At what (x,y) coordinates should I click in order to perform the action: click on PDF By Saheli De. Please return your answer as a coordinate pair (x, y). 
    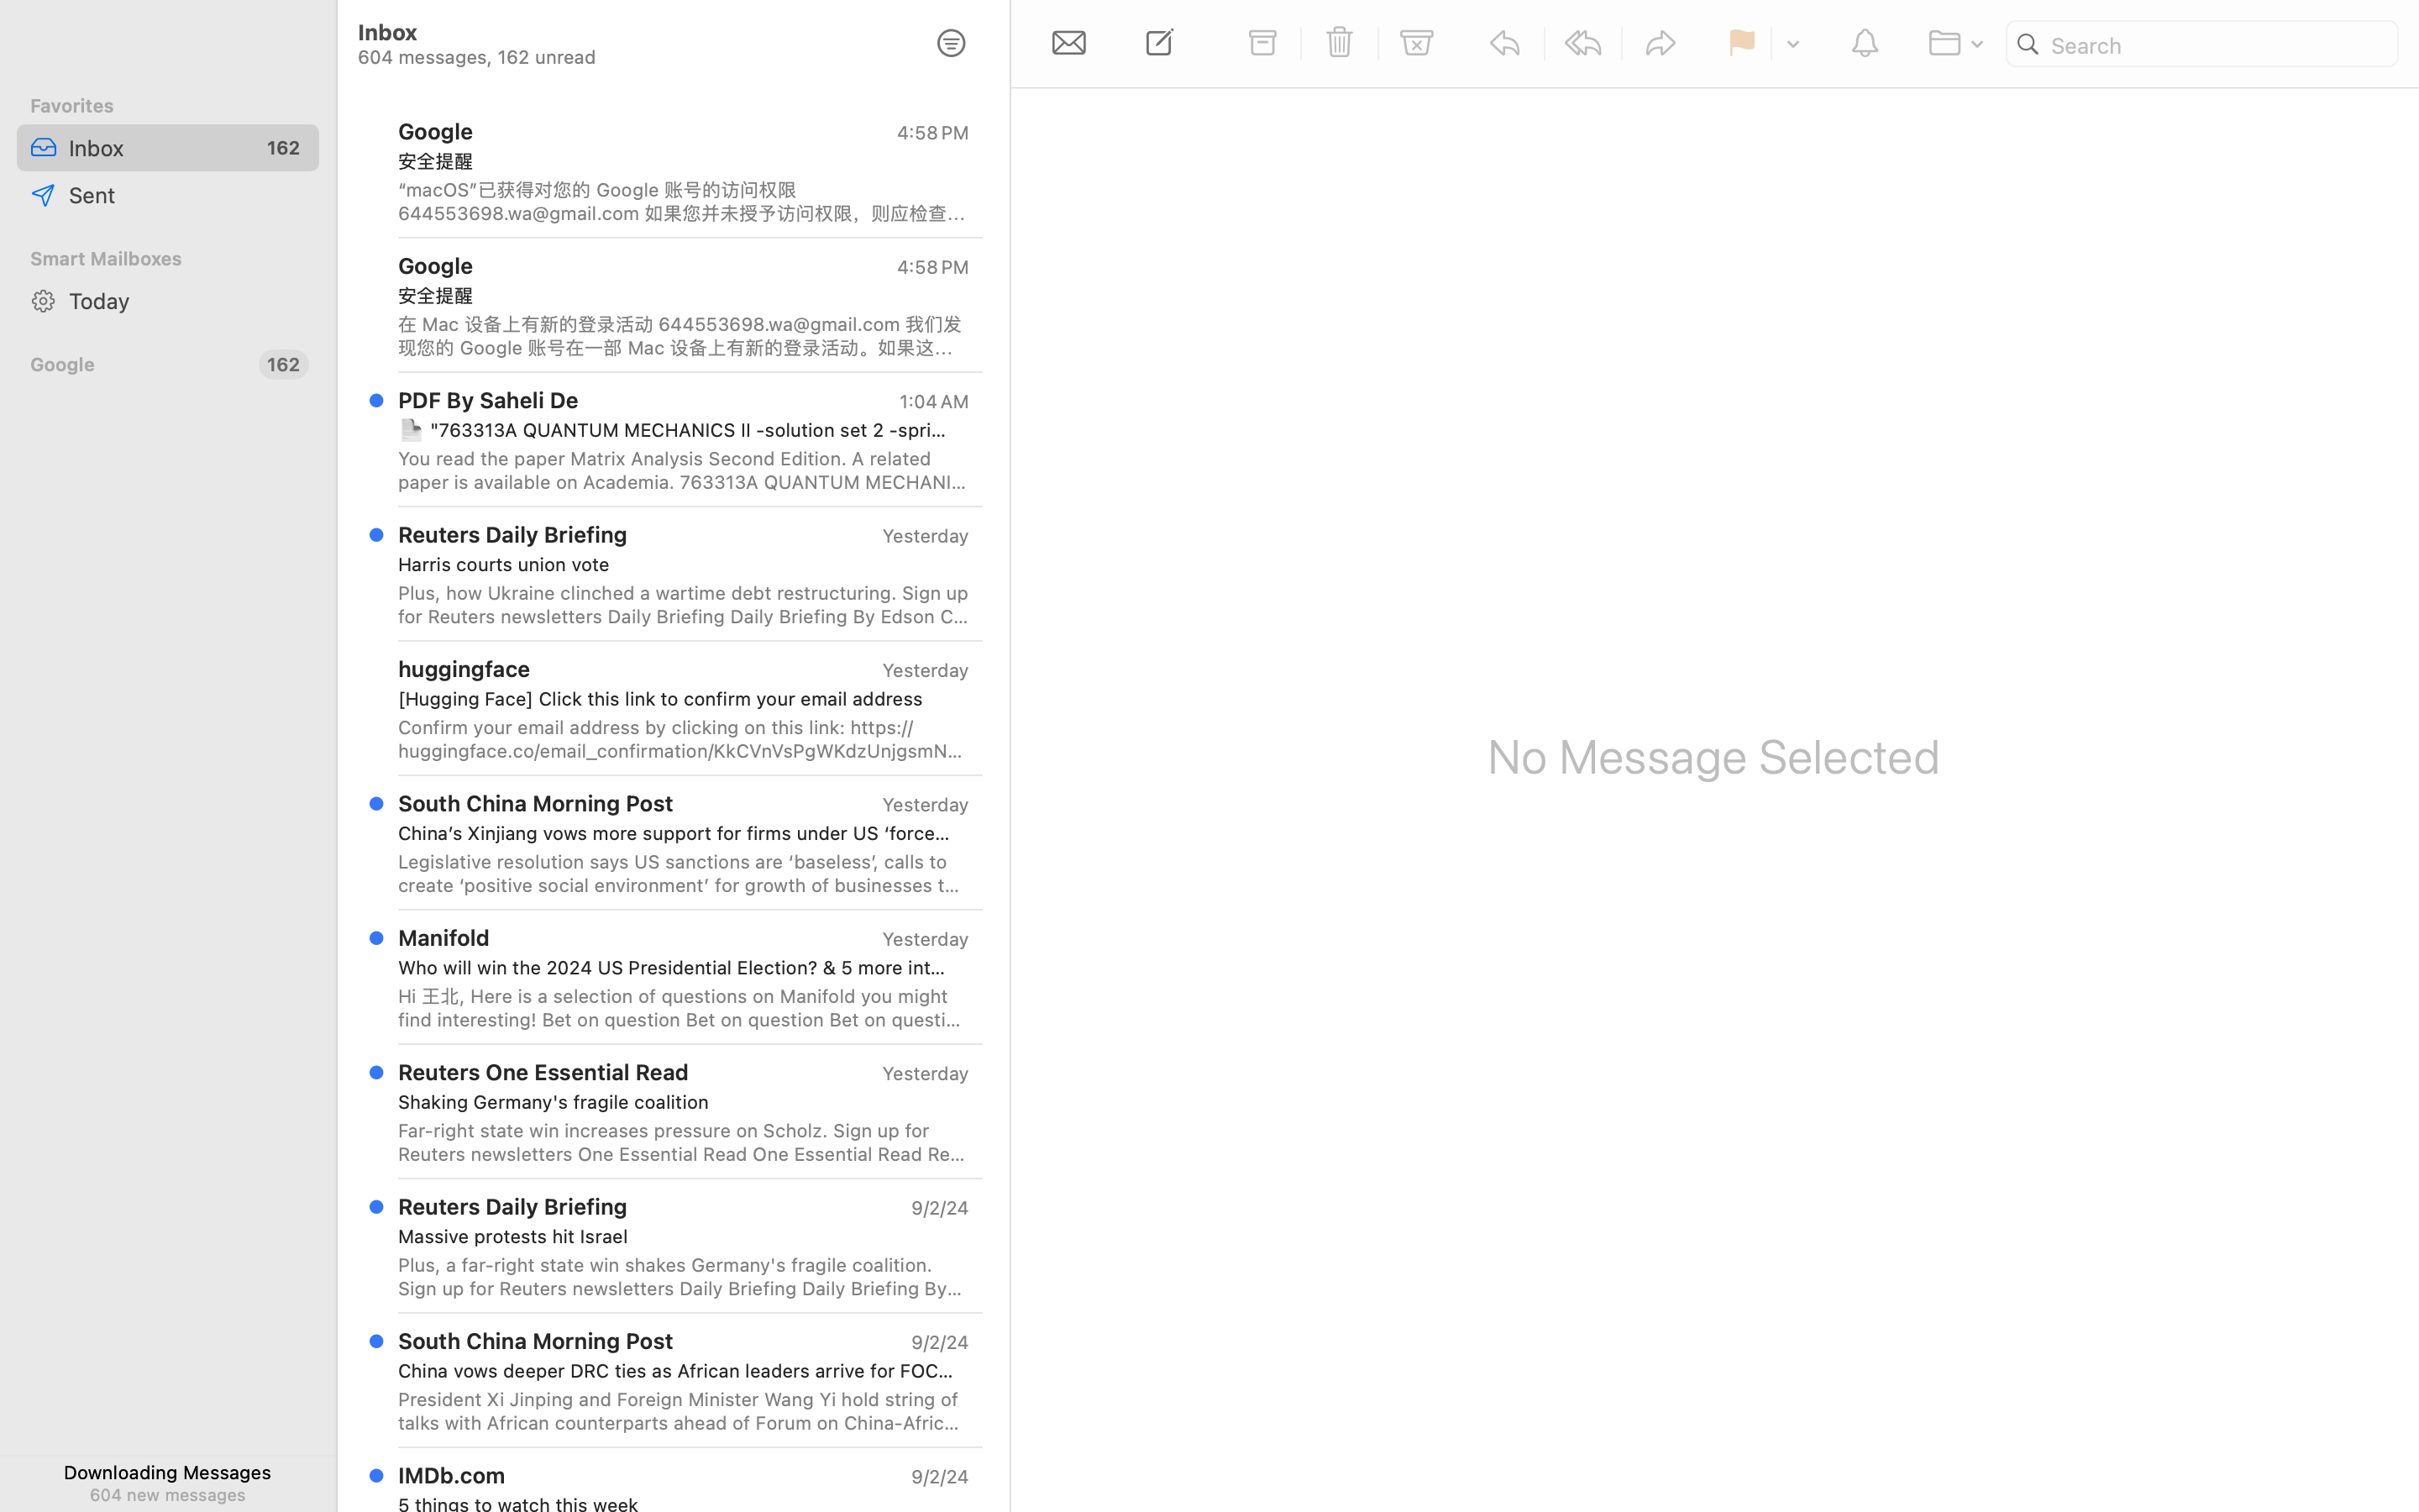
    Looking at the image, I should click on (489, 399).